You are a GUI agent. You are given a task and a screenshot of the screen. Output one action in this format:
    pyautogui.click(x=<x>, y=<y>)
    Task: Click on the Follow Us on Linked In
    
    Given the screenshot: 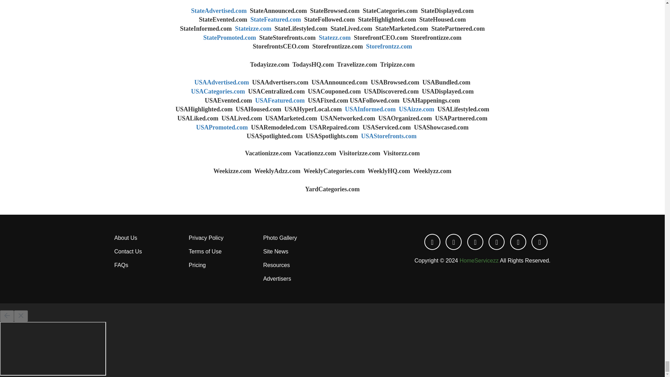 What is the action you would take?
    pyautogui.click(x=476, y=242)
    